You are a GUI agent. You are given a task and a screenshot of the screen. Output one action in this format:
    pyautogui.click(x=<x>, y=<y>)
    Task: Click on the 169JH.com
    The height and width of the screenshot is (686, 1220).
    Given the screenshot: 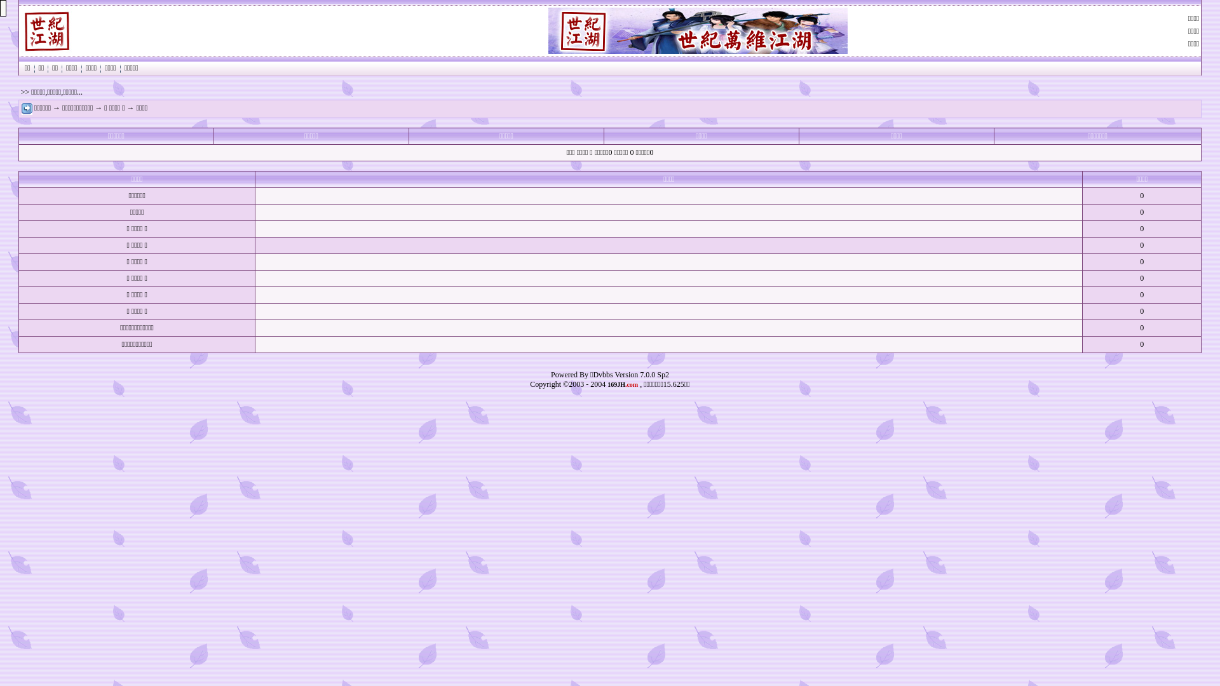 What is the action you would take?
    pyautogui.click(x=623, y=384)
    